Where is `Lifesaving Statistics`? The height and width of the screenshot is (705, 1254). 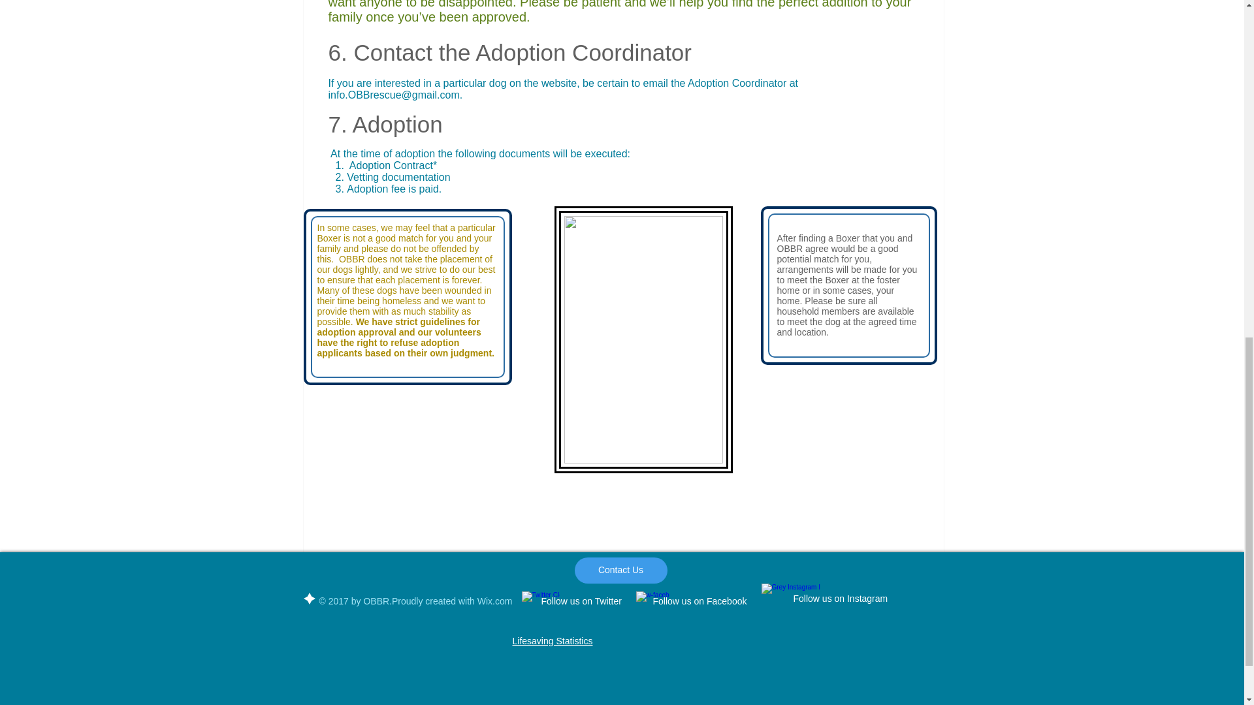 Lifesaving Statistics is located at coordinates (551, 641).